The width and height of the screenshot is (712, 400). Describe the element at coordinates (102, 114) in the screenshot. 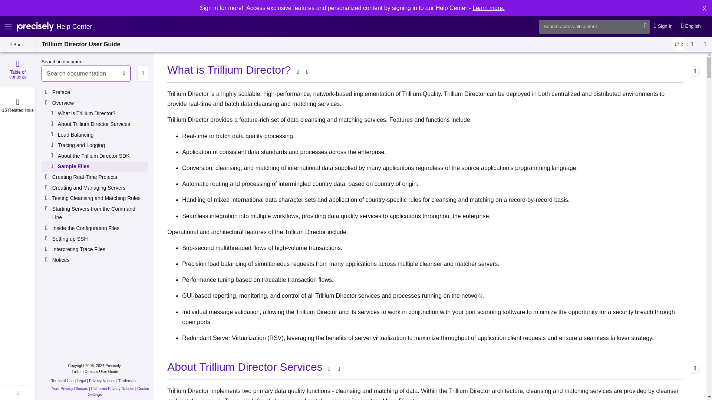

I see `What is Trillium Director?` at that location.